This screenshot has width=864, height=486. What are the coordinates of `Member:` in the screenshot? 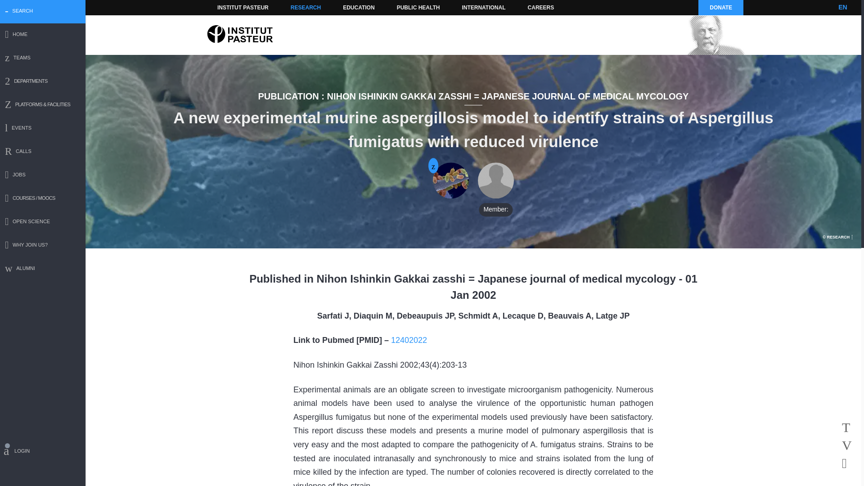 It's located at (496, 180).